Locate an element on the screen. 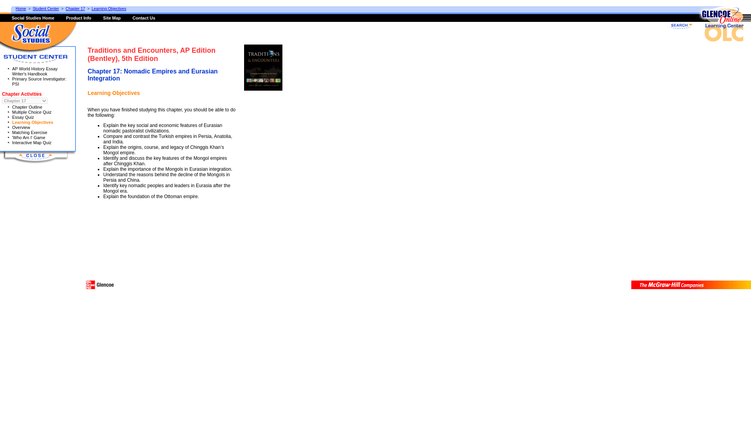 Image resolution: width=751 pixels, height=422 pixels. AP World History Essay Writer's Handbook is located at coordinates (34, 71).